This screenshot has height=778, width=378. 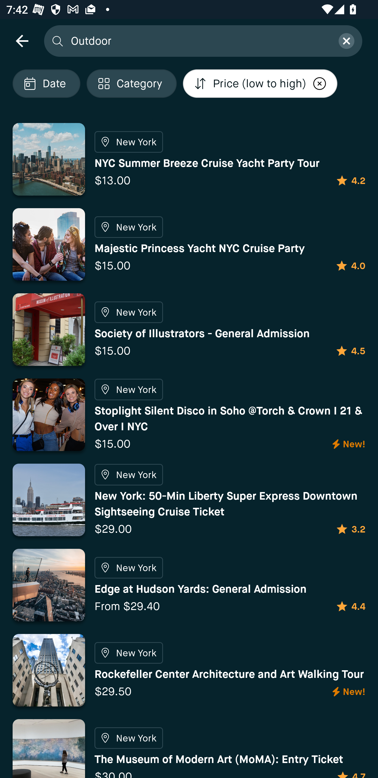 What do you see at coordinates (199, 40) in the screenshot?
I see `Outdoor` at bounding box center [199, 40].